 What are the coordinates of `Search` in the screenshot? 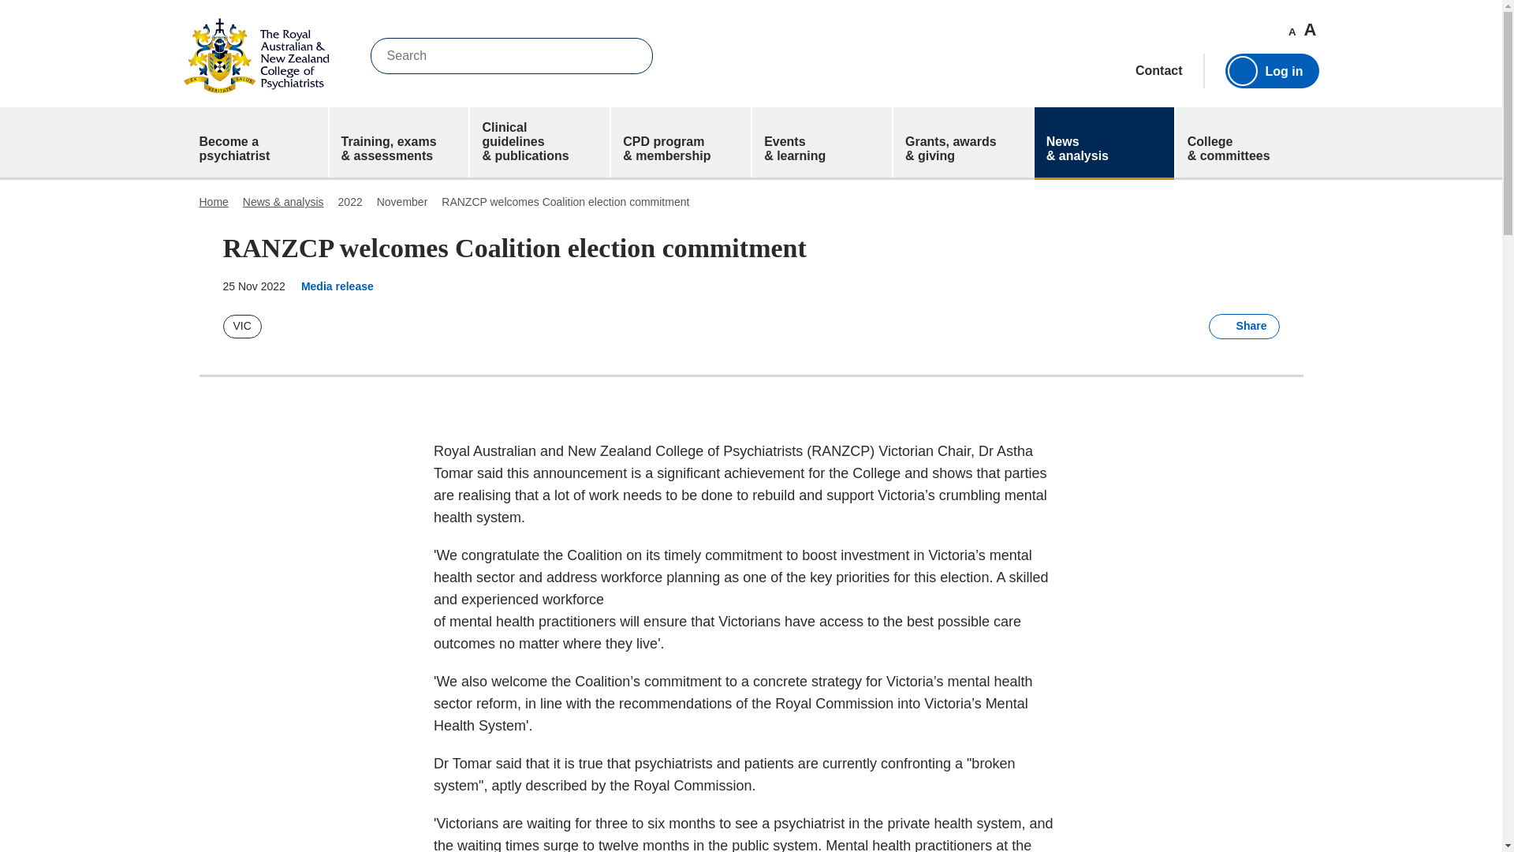 It's located at (629, 55).